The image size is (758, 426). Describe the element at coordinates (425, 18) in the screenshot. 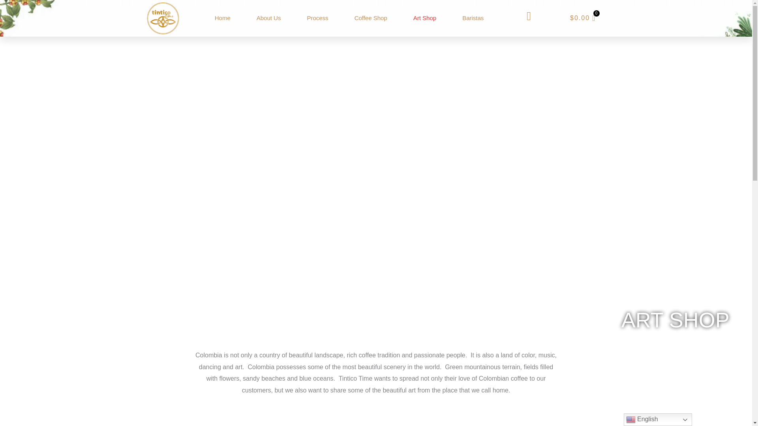

I see `Art Shop` at that location.